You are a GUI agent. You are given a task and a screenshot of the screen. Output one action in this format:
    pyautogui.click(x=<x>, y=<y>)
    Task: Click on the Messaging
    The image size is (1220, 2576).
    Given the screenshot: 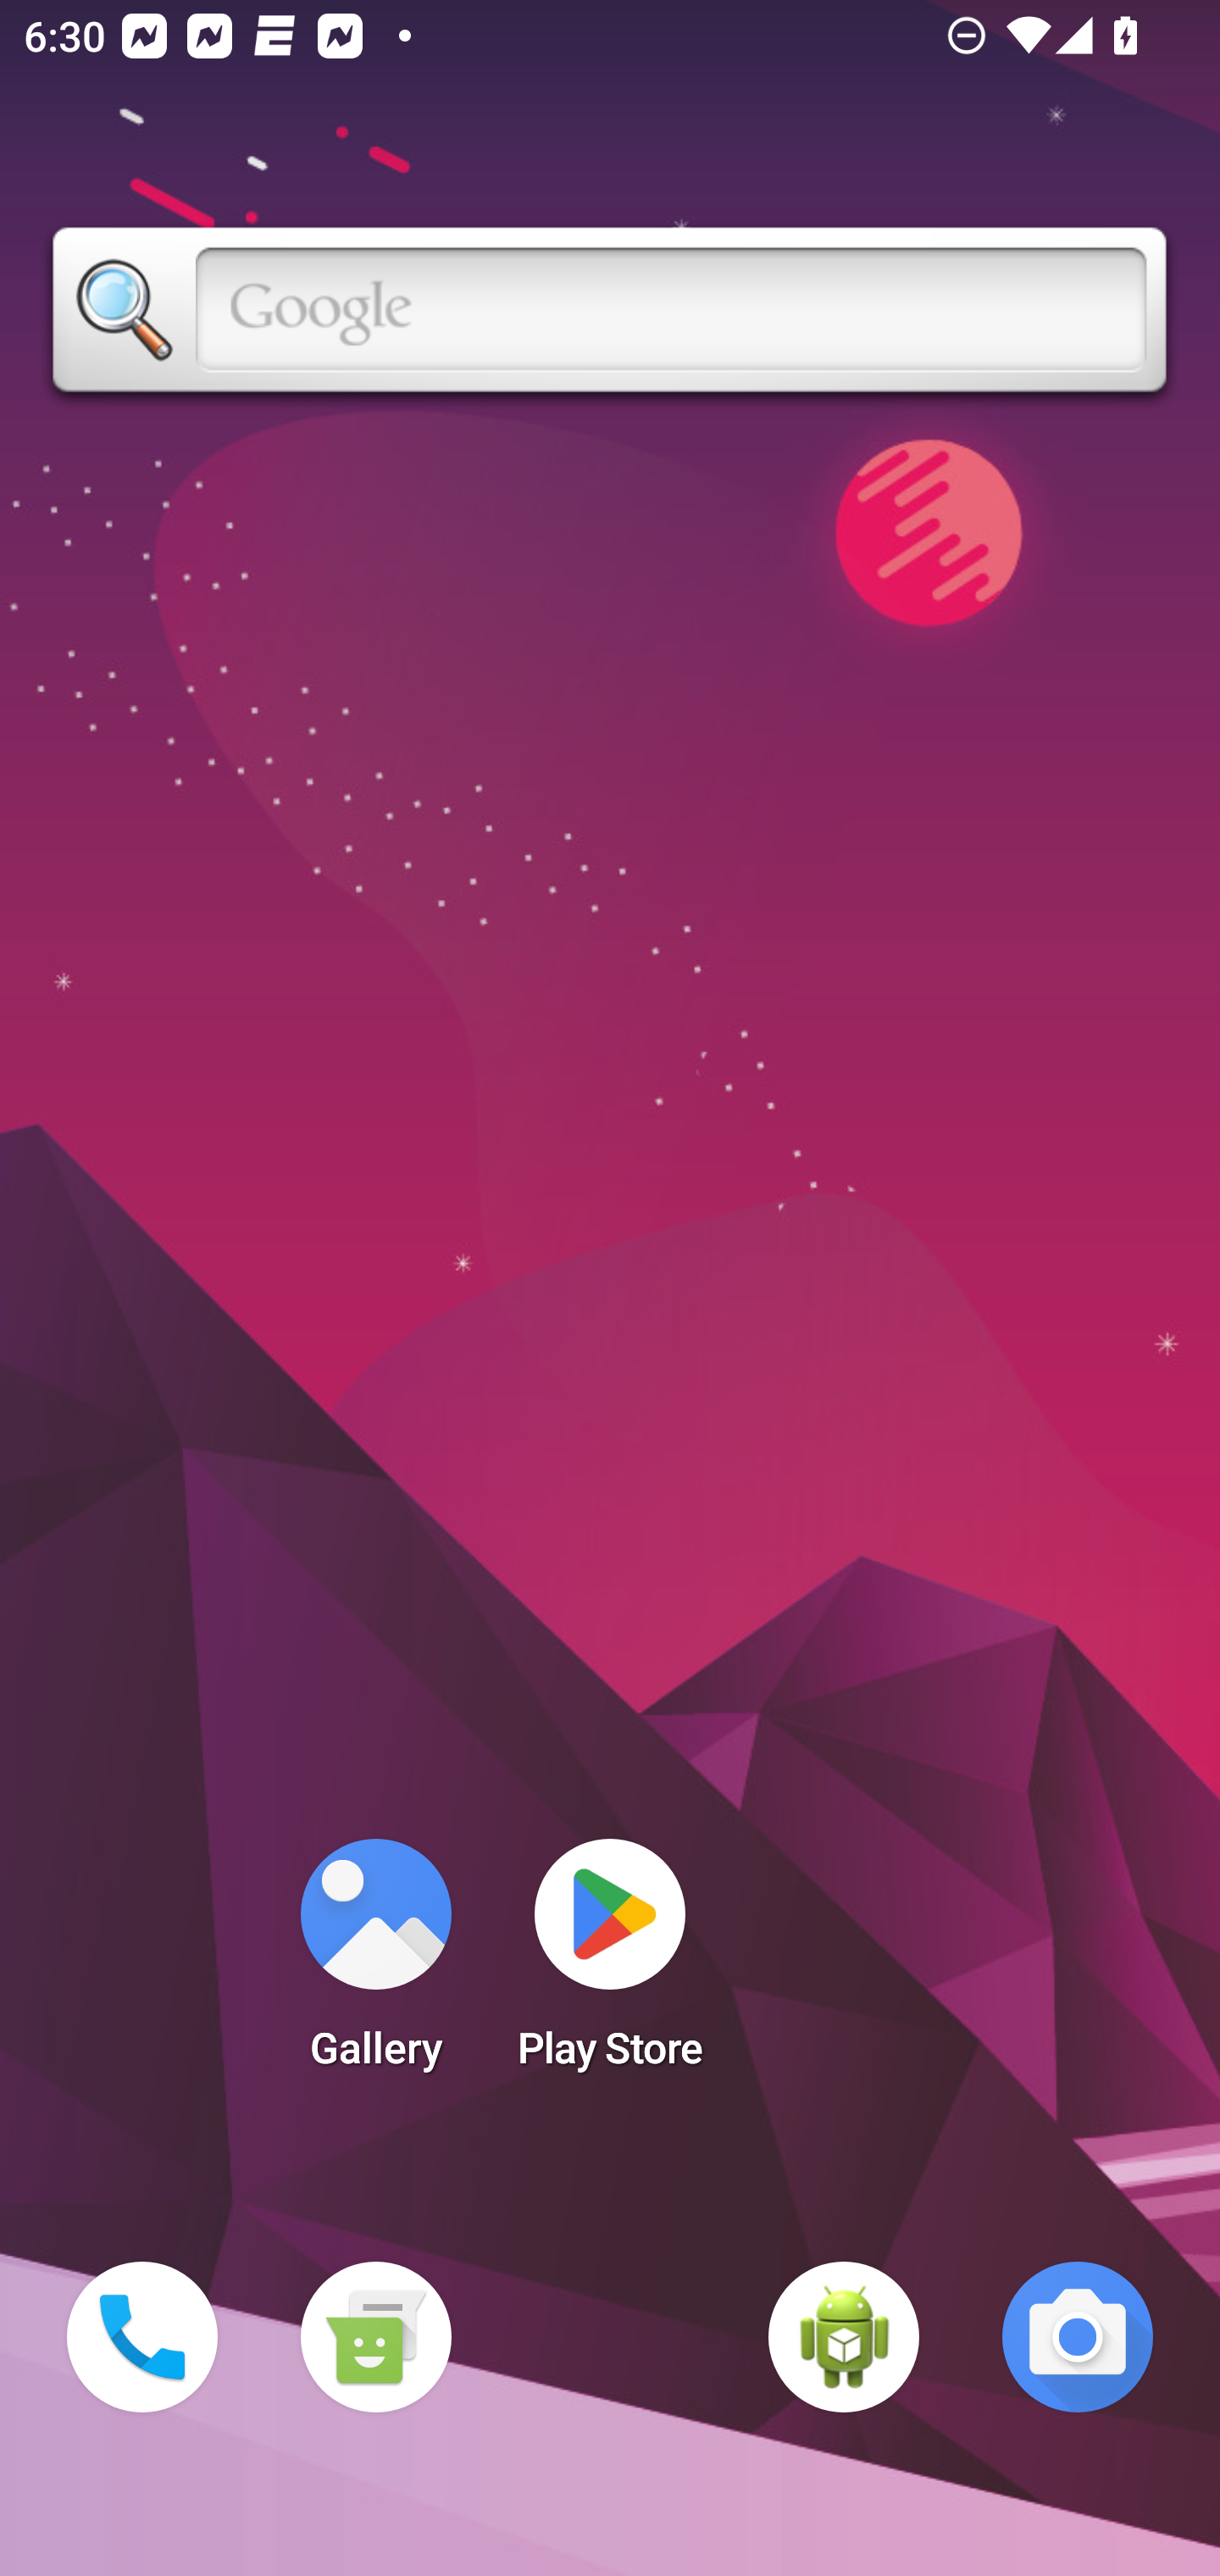 What is the action you would take?
    pyautogui.click(x=375, y=2337)
    